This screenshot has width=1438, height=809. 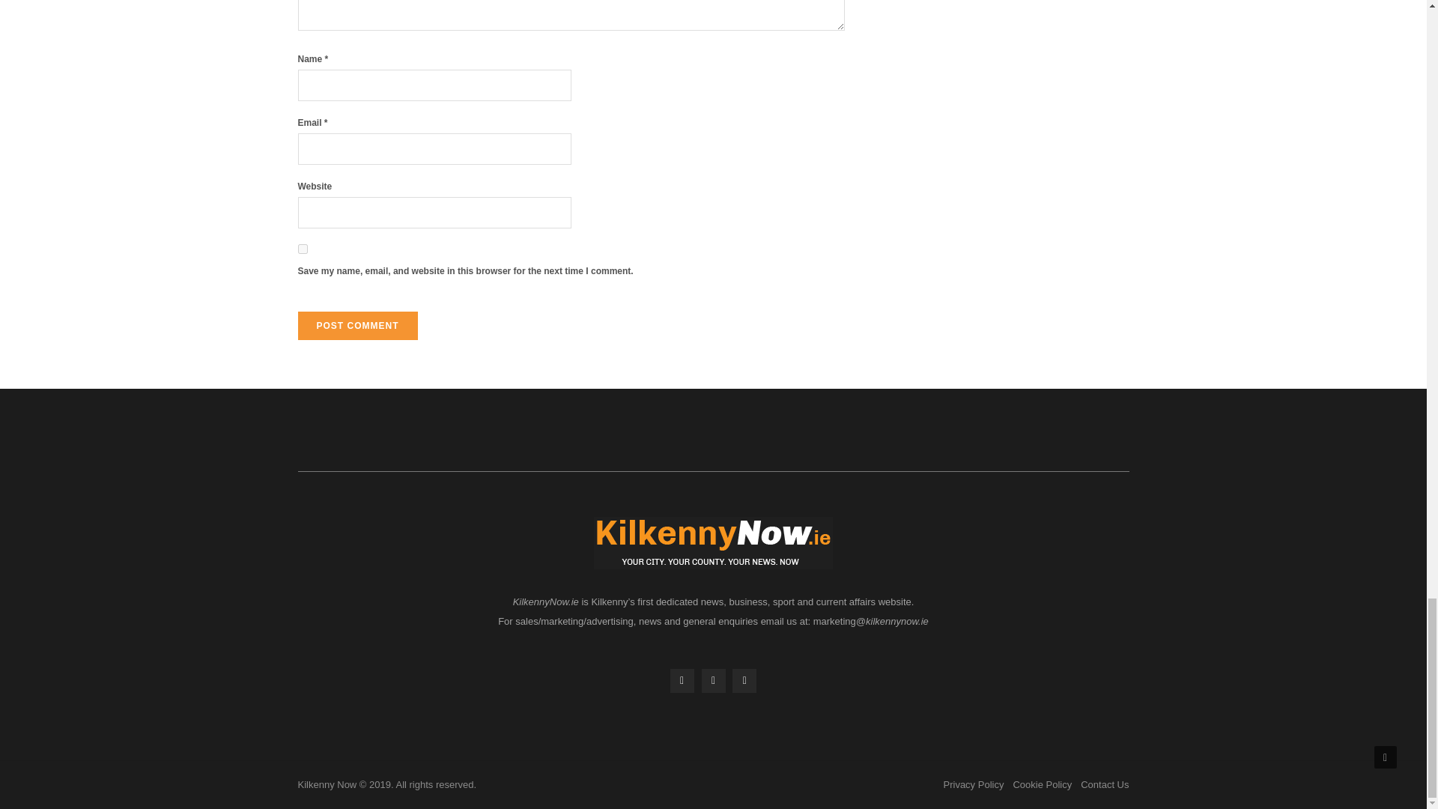 What do you see at coordinates (358, 325) in the screenshot?
I see `Post Comment` at bounding box center [358, 325].